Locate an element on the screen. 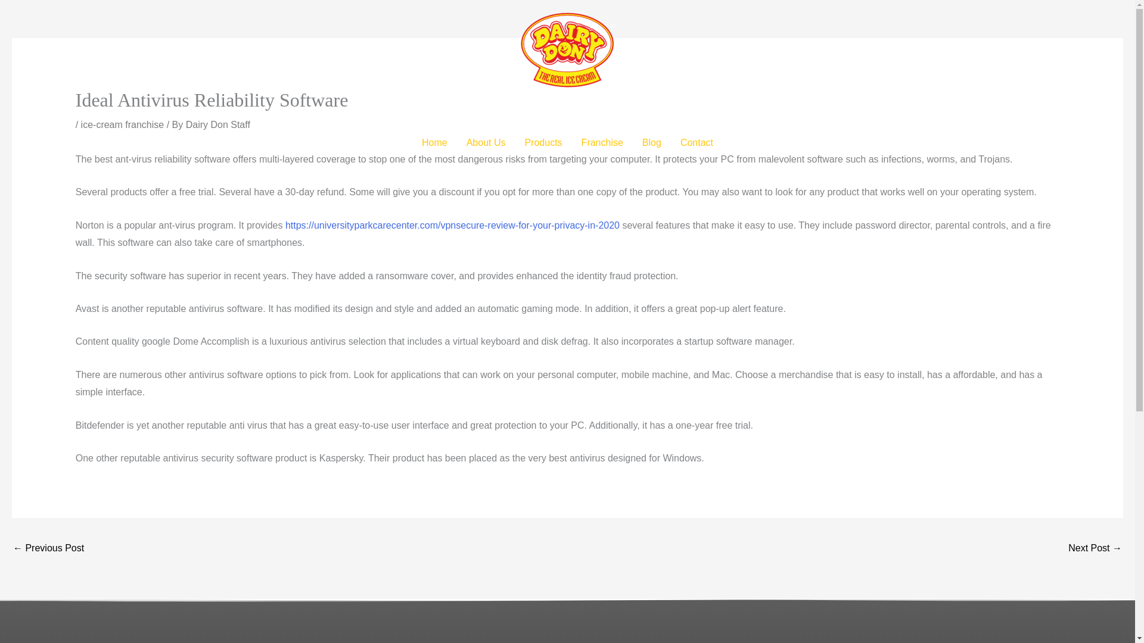 The image size is (1144, 643). About Us is located at coordinates (486, 143).